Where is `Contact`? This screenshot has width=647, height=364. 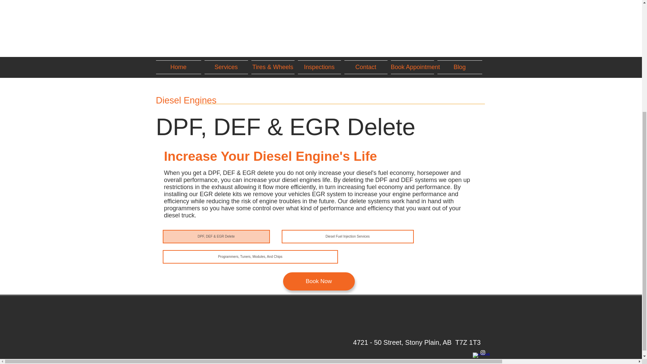
Contact is located at coordinates (365, 67).